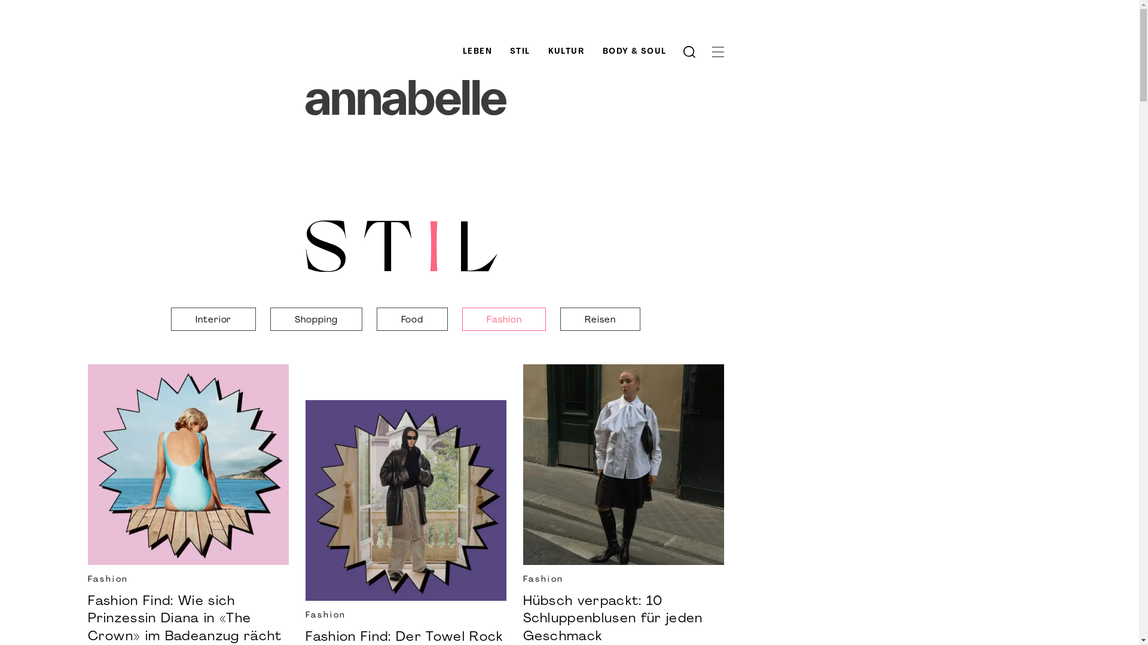  What do you see at coordinates (188, 580) in the screenshot?
I see `Fashion` at bounding box center [188, 580].